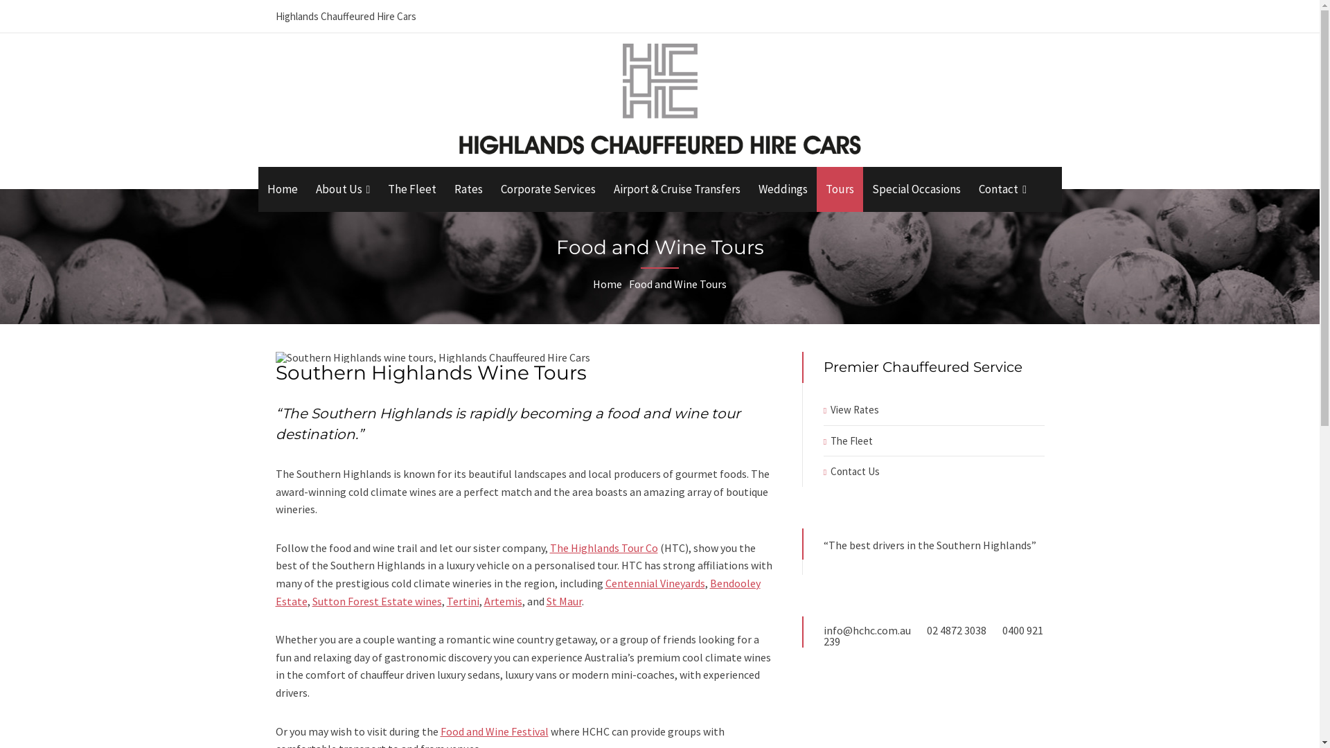 This screenshot has width=1330, height=748. Describe the element at coordinates (282, 190) in the screenshot. I see `Home` at that location.